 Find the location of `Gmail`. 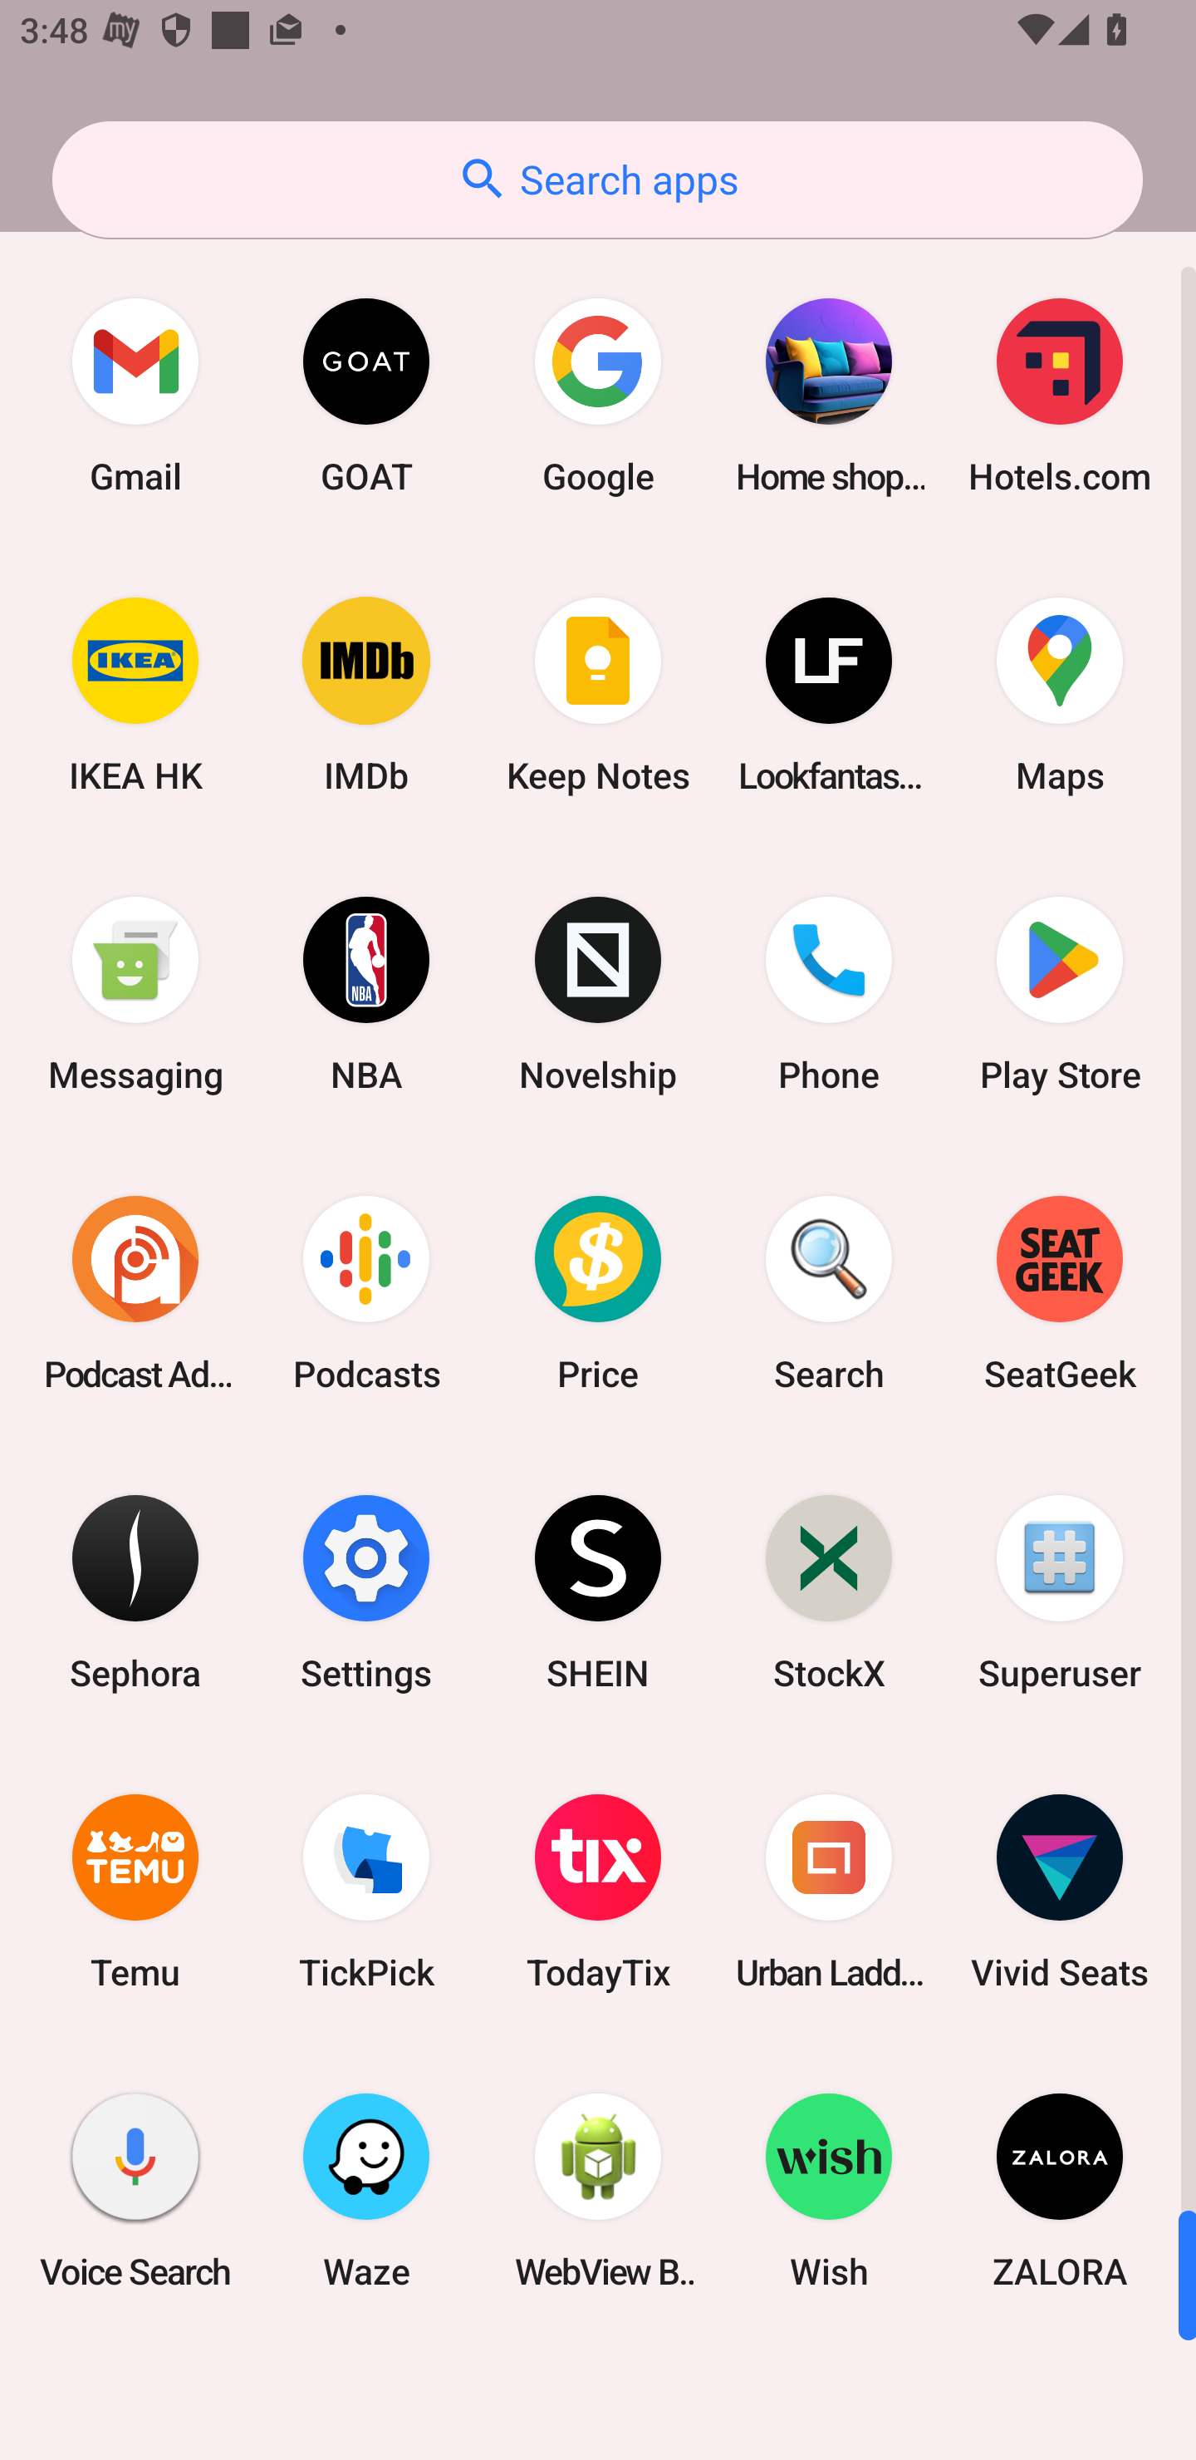

Gmail is located at coordinates (135, 396).